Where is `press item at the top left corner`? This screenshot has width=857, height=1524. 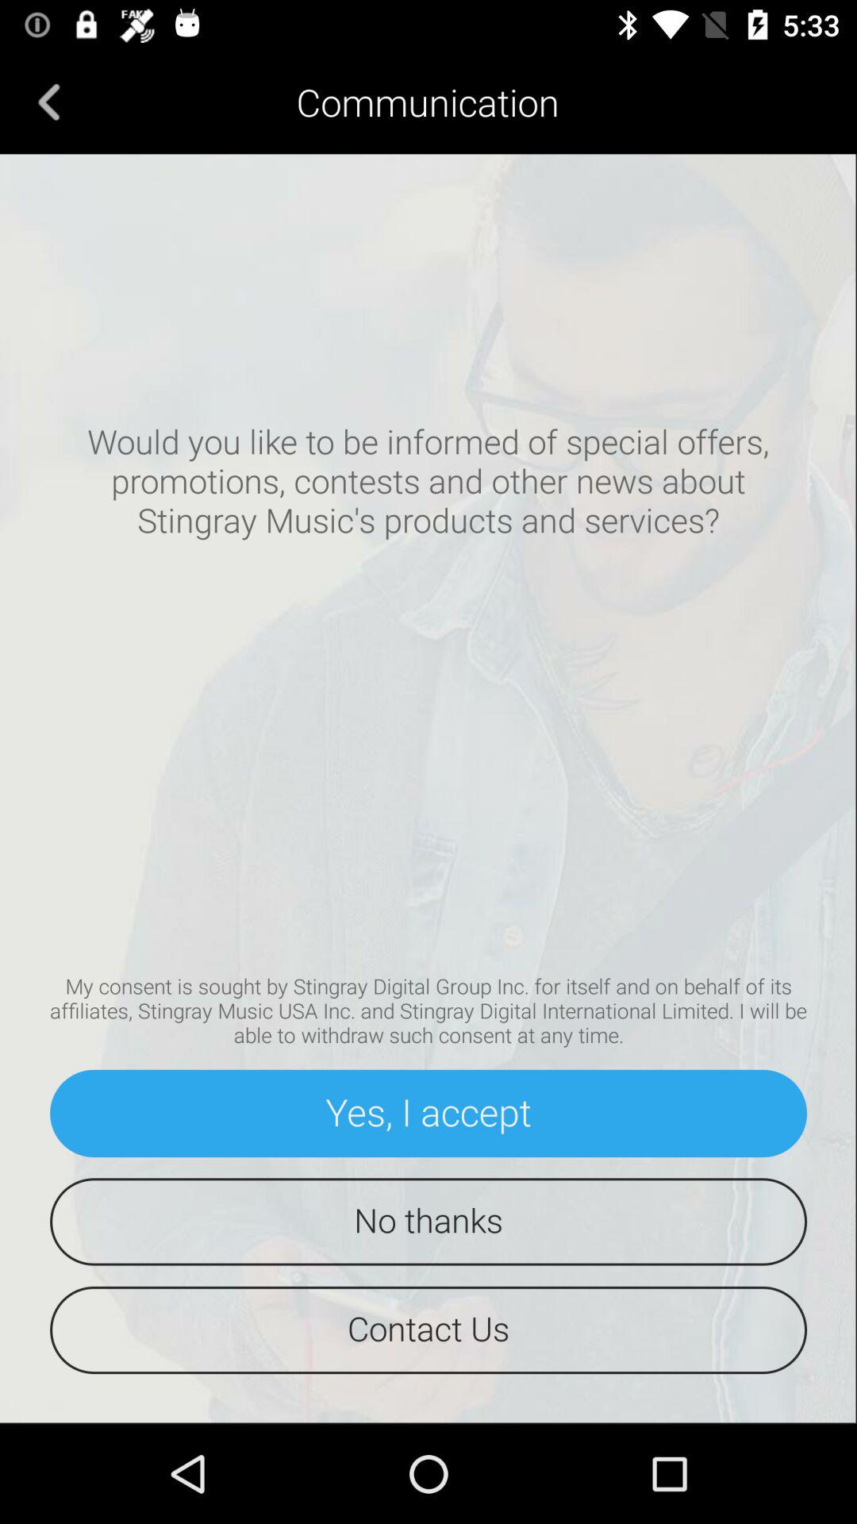
press item at the top left corner is located at coordinates (49, 102).